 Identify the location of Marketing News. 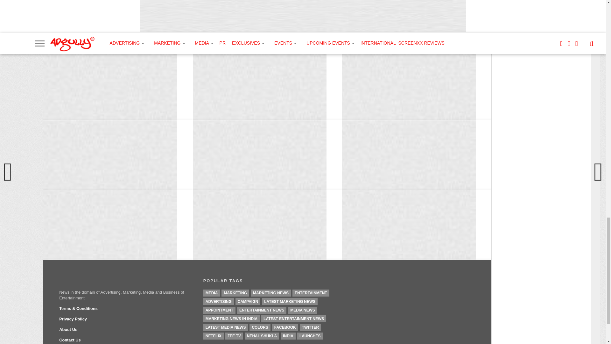
(270, 293).